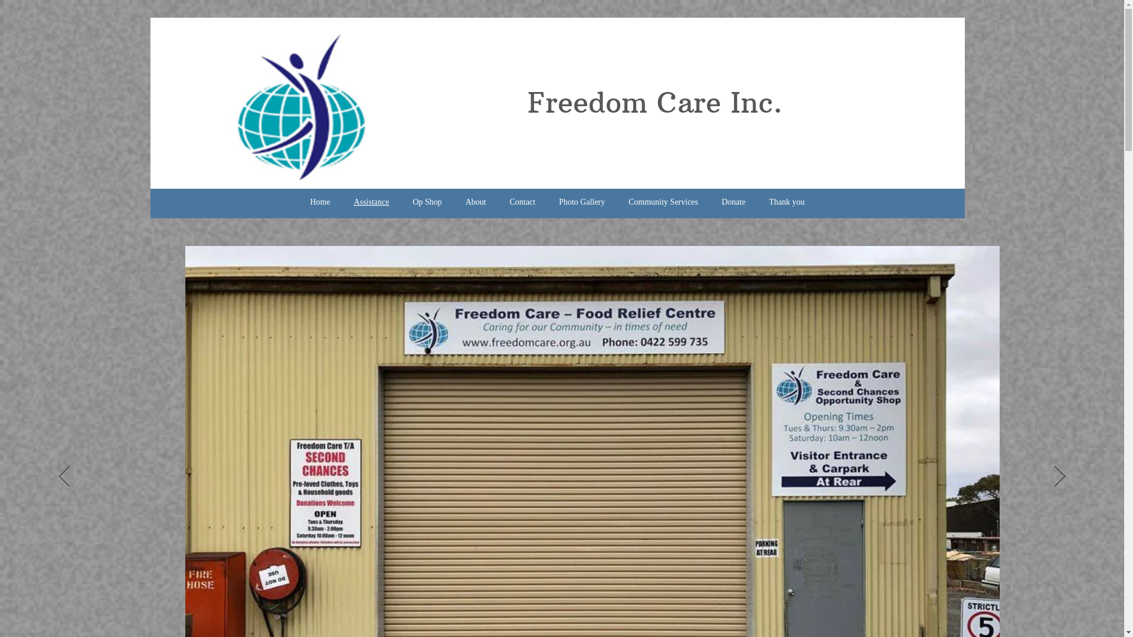 The width and height of the screenshot is (1133, 637). I want to click on Thank you, so click(787, 202).